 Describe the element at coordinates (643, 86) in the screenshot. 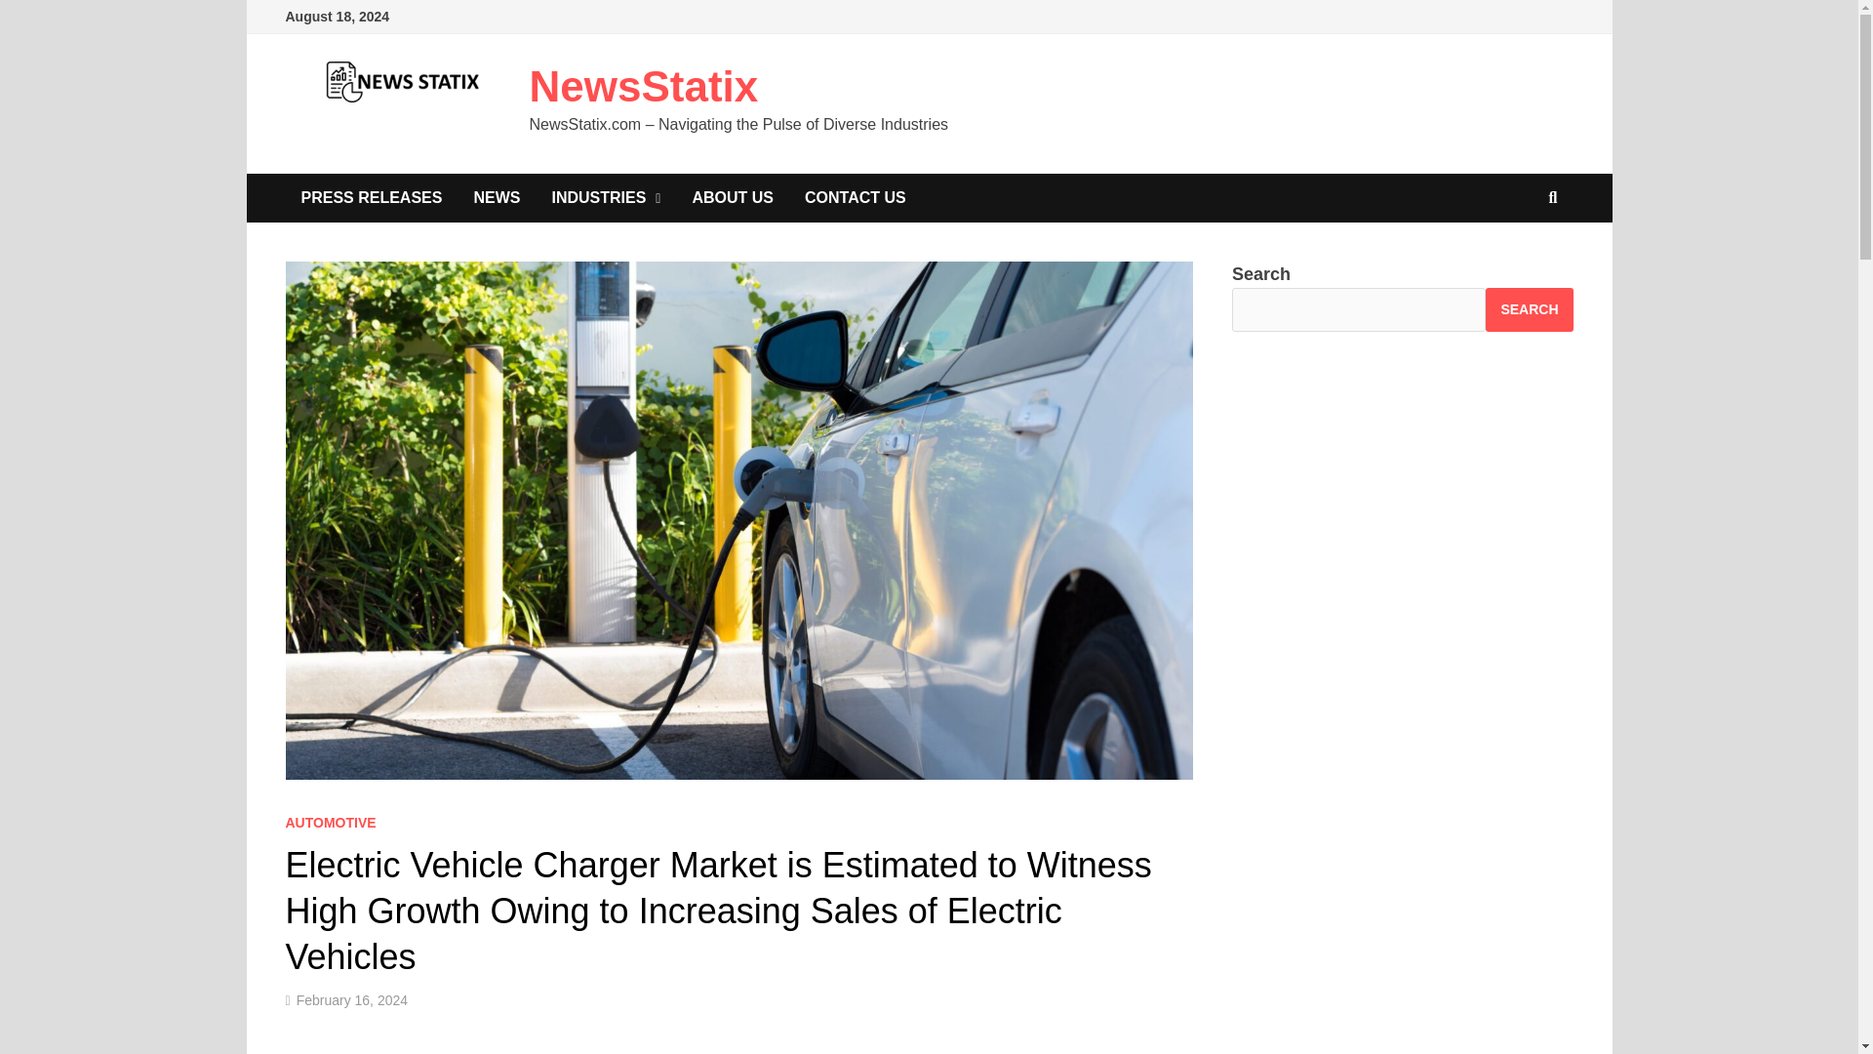

I see `NewsStatix` at that location.